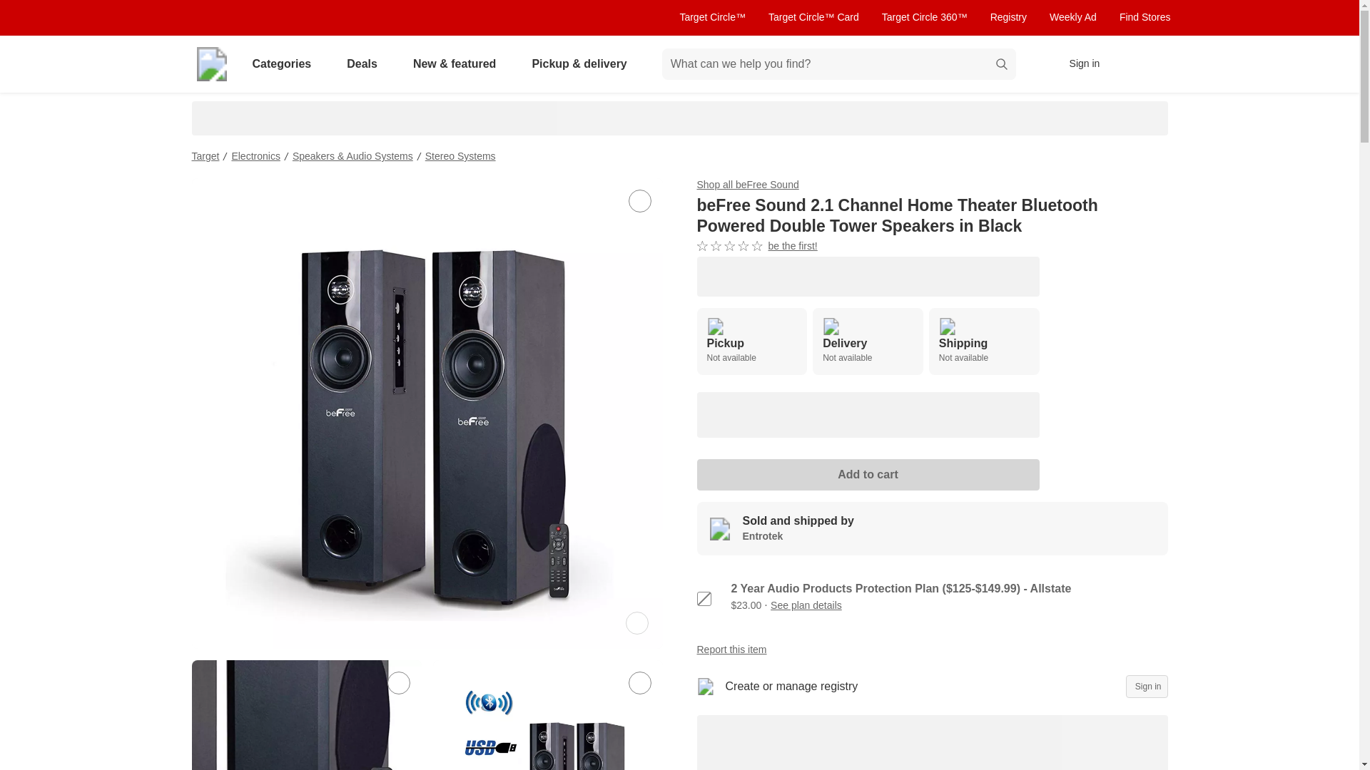 The width and height of the screenshot is (1370, 770). I want to click on Deals, so click(460, 155).